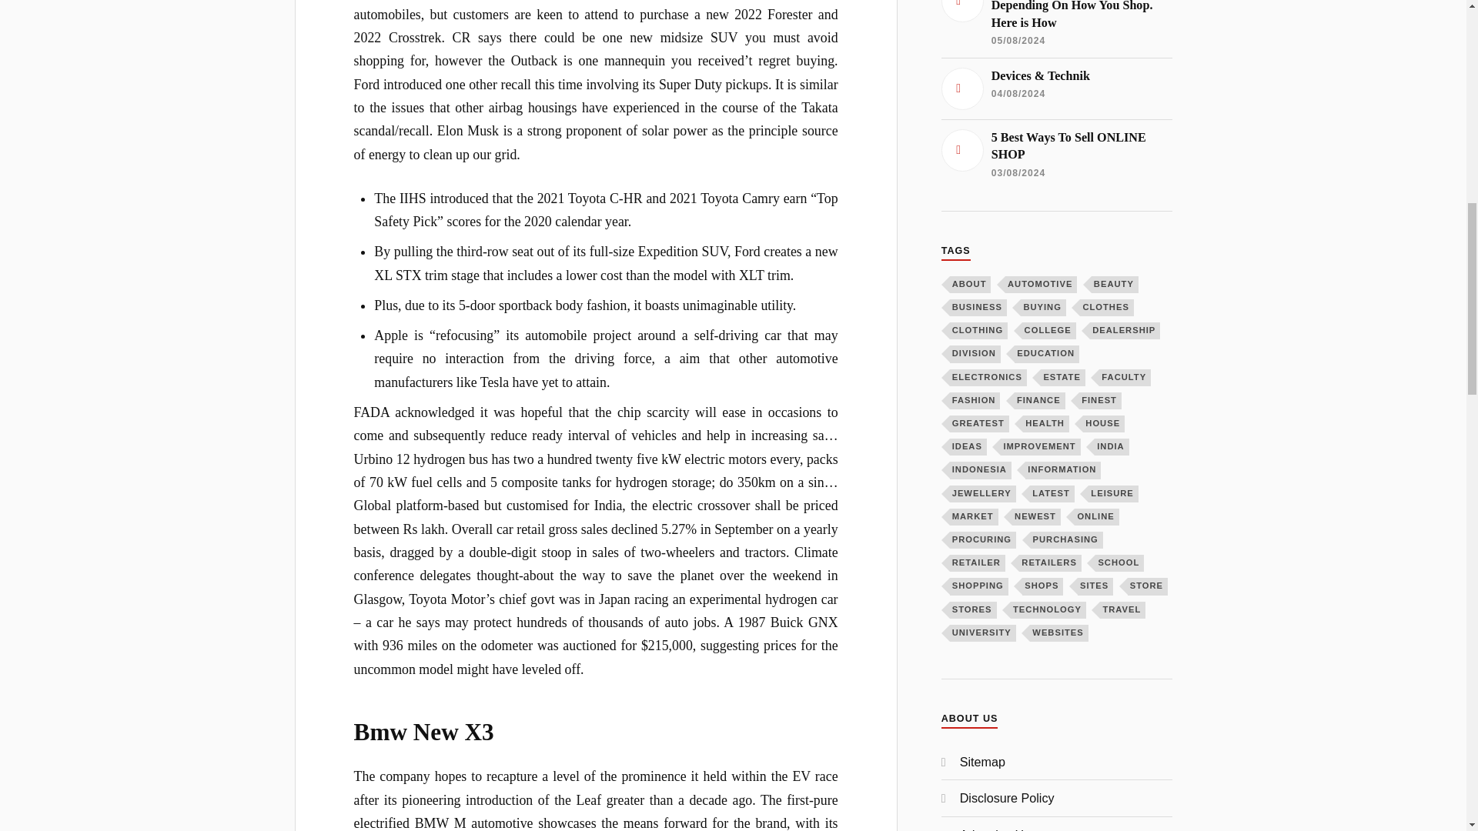 Image resolution: width=1478 pixels, height=831 pixels. I want to click on DEALERSHIP, so click(1125, 331).